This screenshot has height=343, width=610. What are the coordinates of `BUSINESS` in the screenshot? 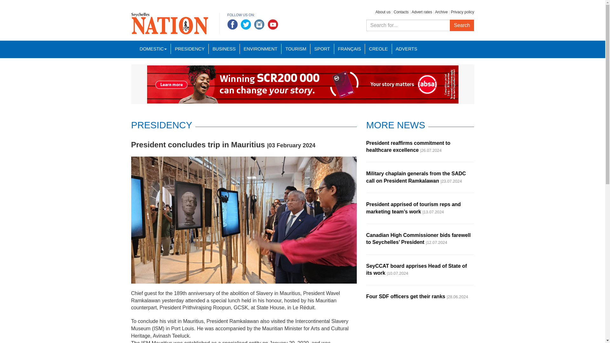 It's located at (224, 49).